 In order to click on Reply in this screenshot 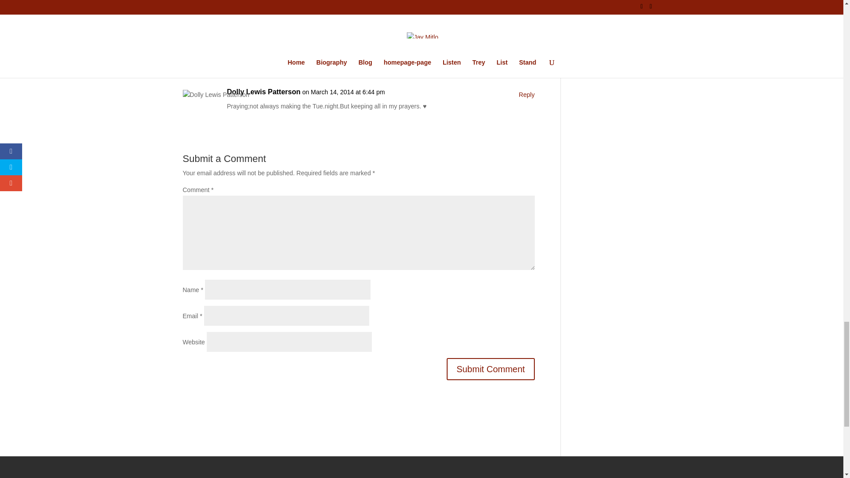, I will do `click(514, 196)`.